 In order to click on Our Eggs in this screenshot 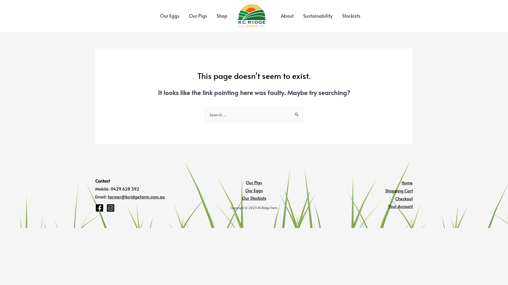, I will do `click(254, 190)`.